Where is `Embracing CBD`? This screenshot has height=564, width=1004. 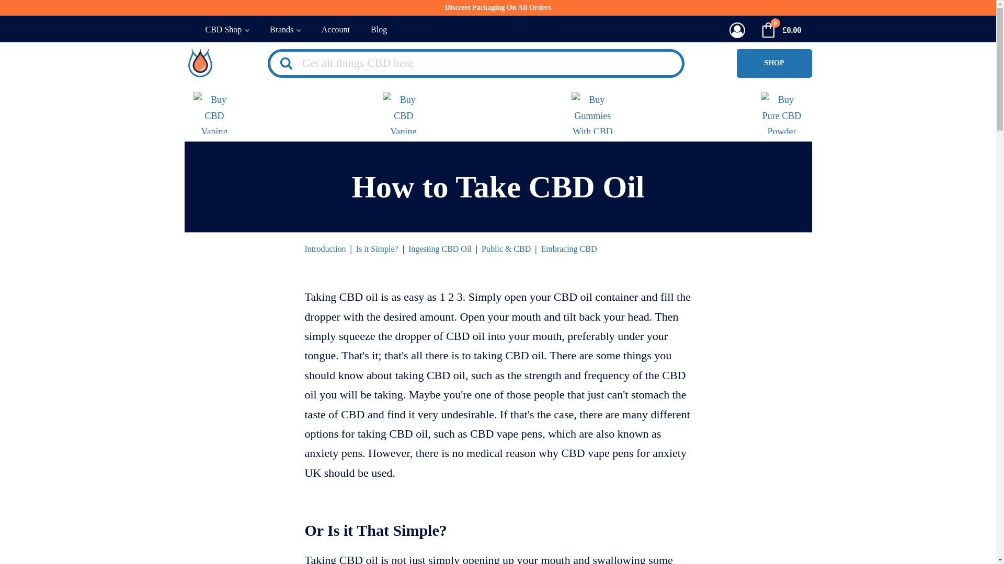
Embracing CBD is located at coordinates (568, 249).